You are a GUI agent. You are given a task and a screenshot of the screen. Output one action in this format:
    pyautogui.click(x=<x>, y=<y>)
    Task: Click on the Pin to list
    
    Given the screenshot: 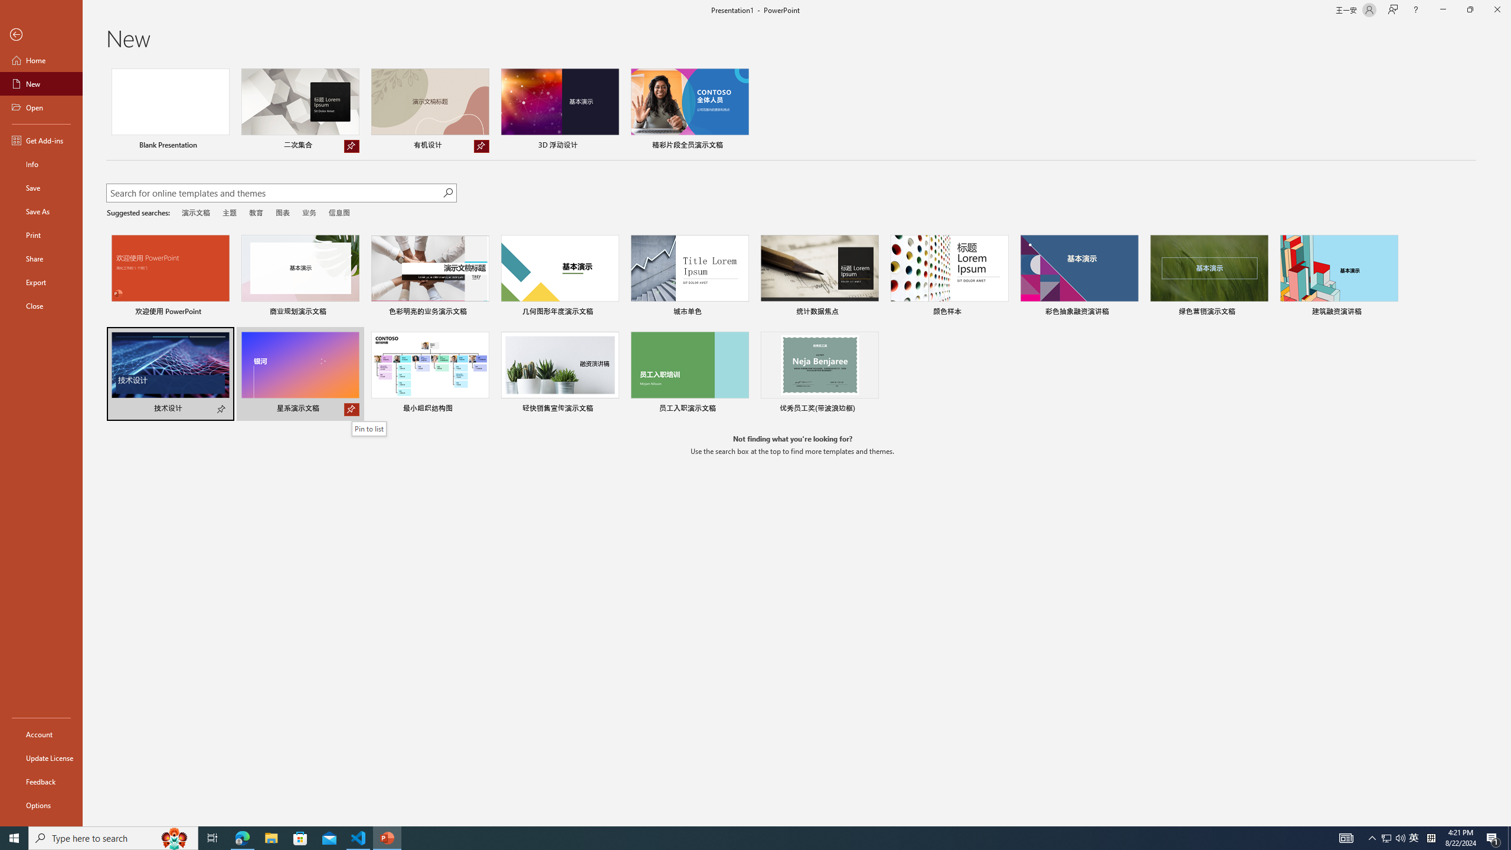 What is the action you would take?
    pyautogui.click(x=369, y=429)
    